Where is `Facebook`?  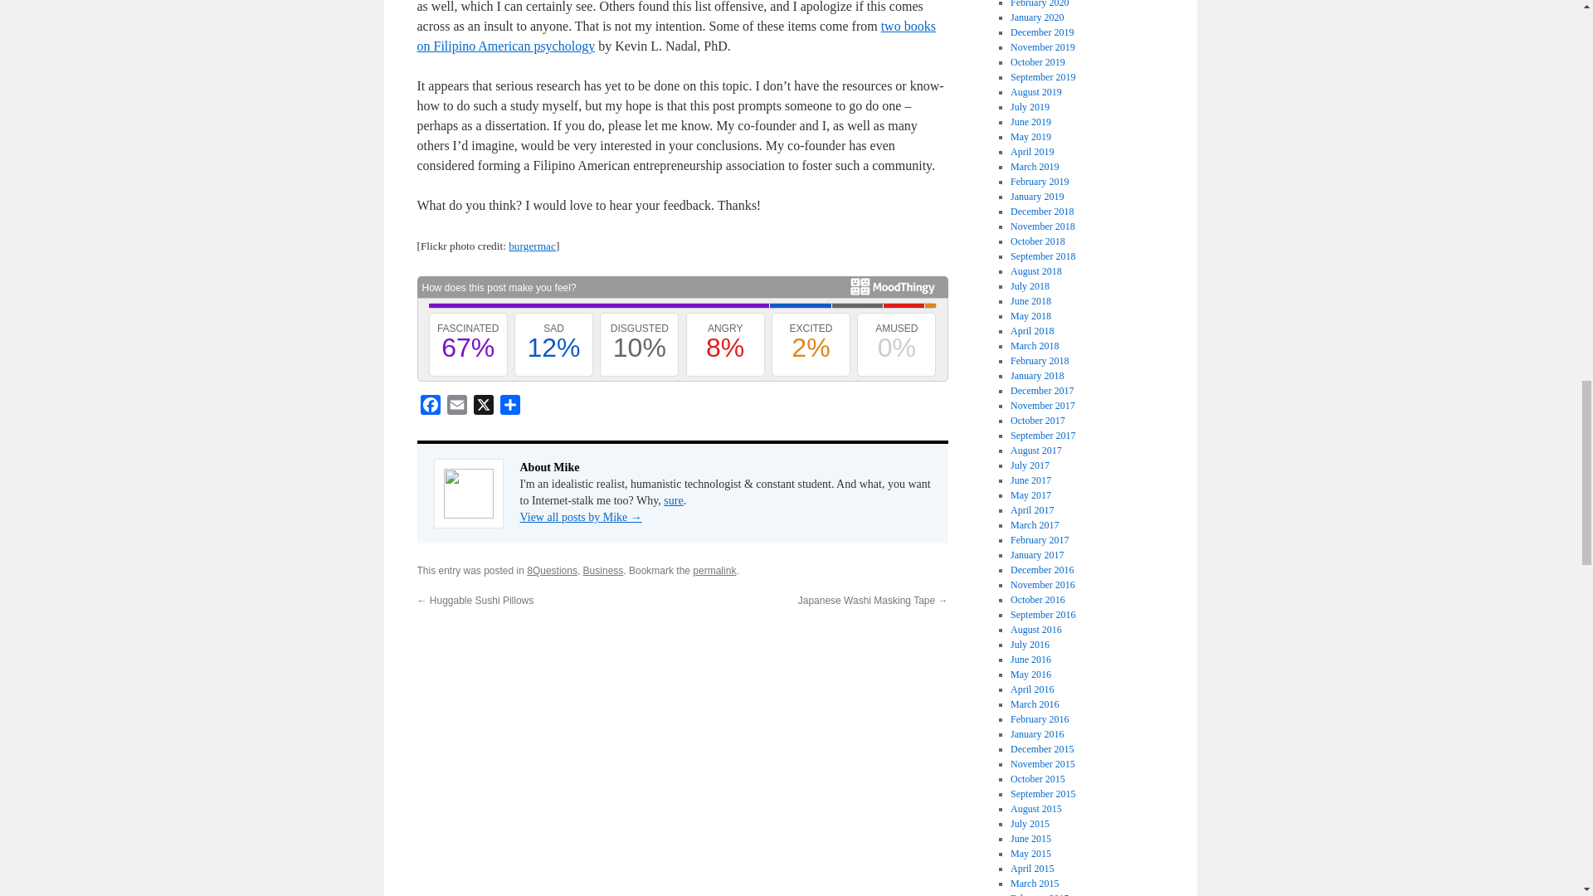 Facebook is located at coordinates (429, 407).